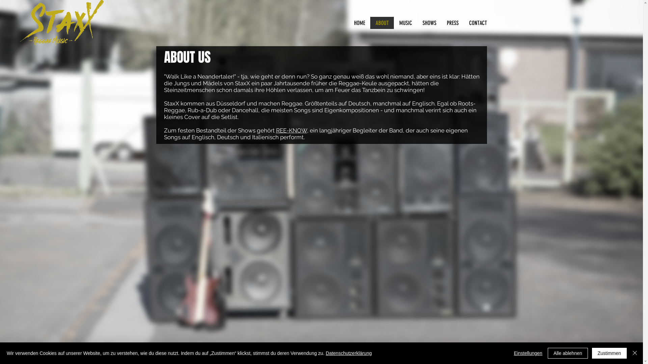  What do you see at coordinates (478, 23) in the screenshot?
I see `CONTACT` at bounding box center [478, 23].